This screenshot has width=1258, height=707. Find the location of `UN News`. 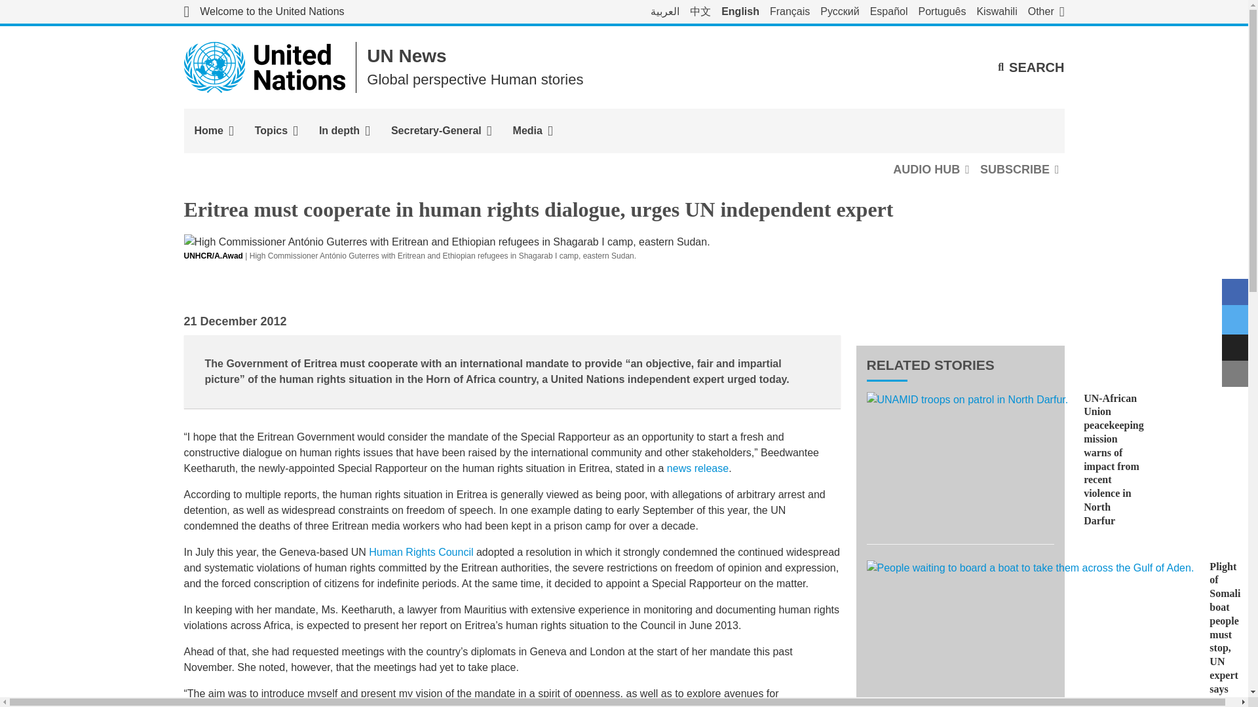

UN News is located at coordinates (406, 56).